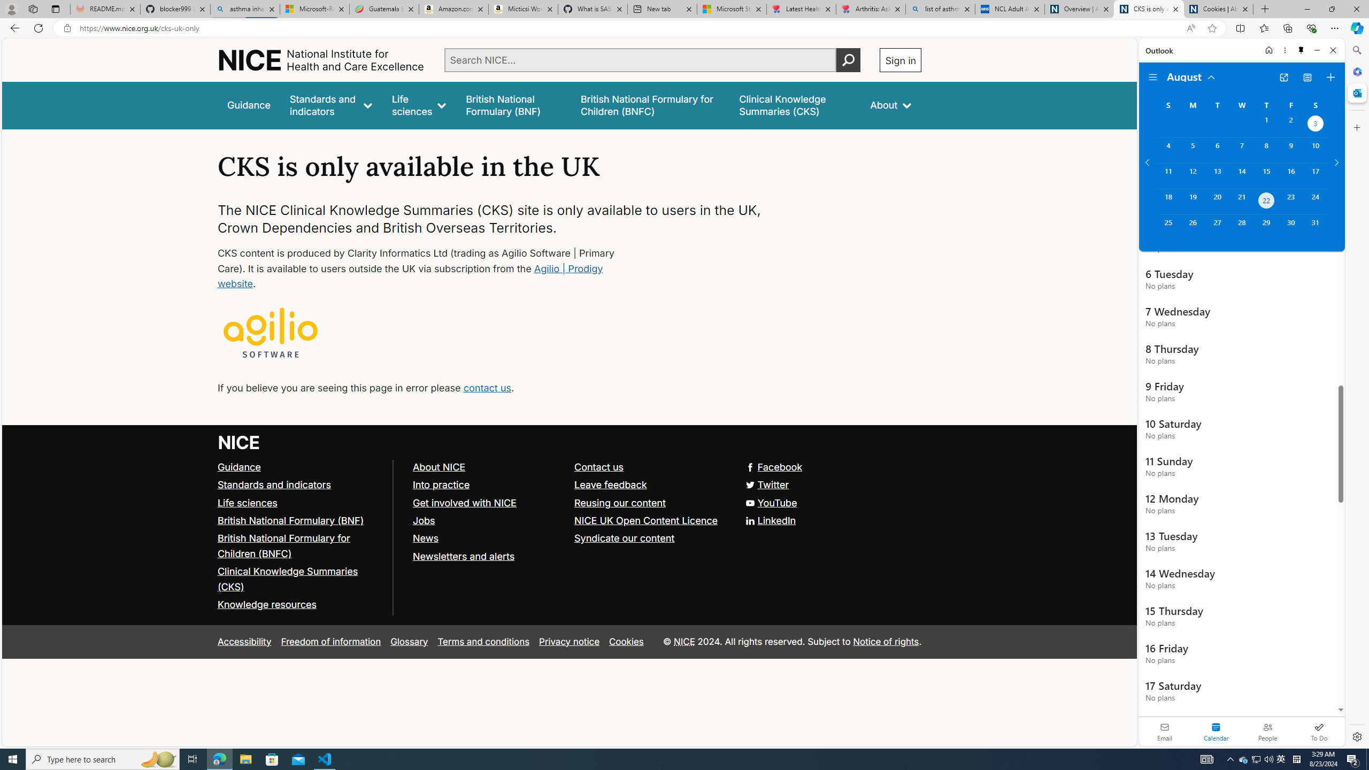 The image size is (1369, 770). What do you see at coordinates (1216, 731) in the screenshot?
I see `Selected calendar module. Date today is 22` at bounding box center [1216, 731].